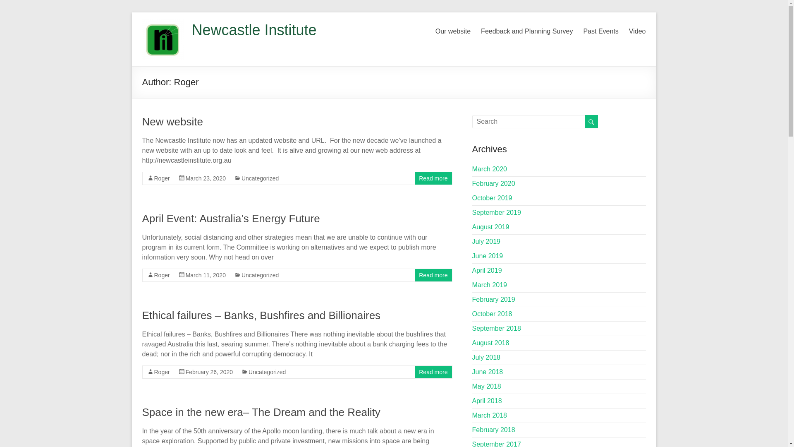 The image size is (794, 447). Describe the element at coordinates (492, 314) in the screenshot. I see `October 2018` at that location.